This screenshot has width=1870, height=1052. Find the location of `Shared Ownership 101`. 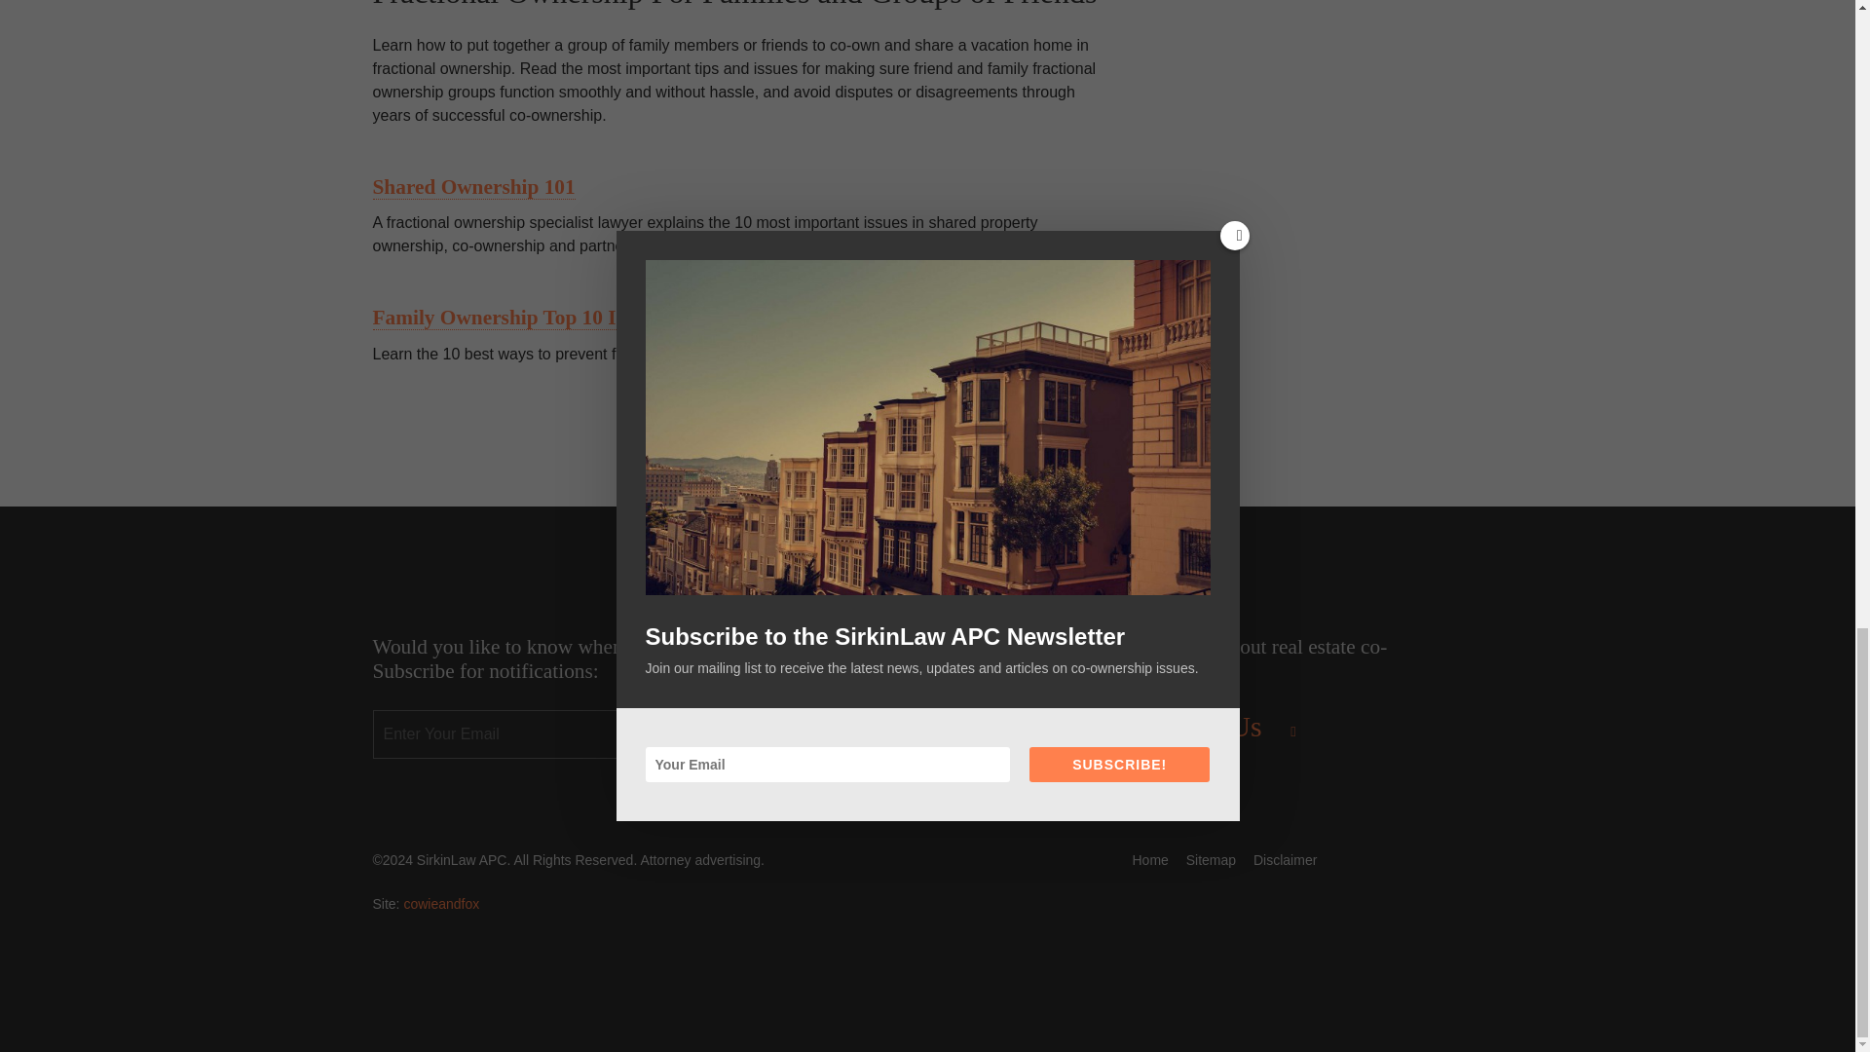

Shared Ownership 101 is located at coordinates (473, 187).